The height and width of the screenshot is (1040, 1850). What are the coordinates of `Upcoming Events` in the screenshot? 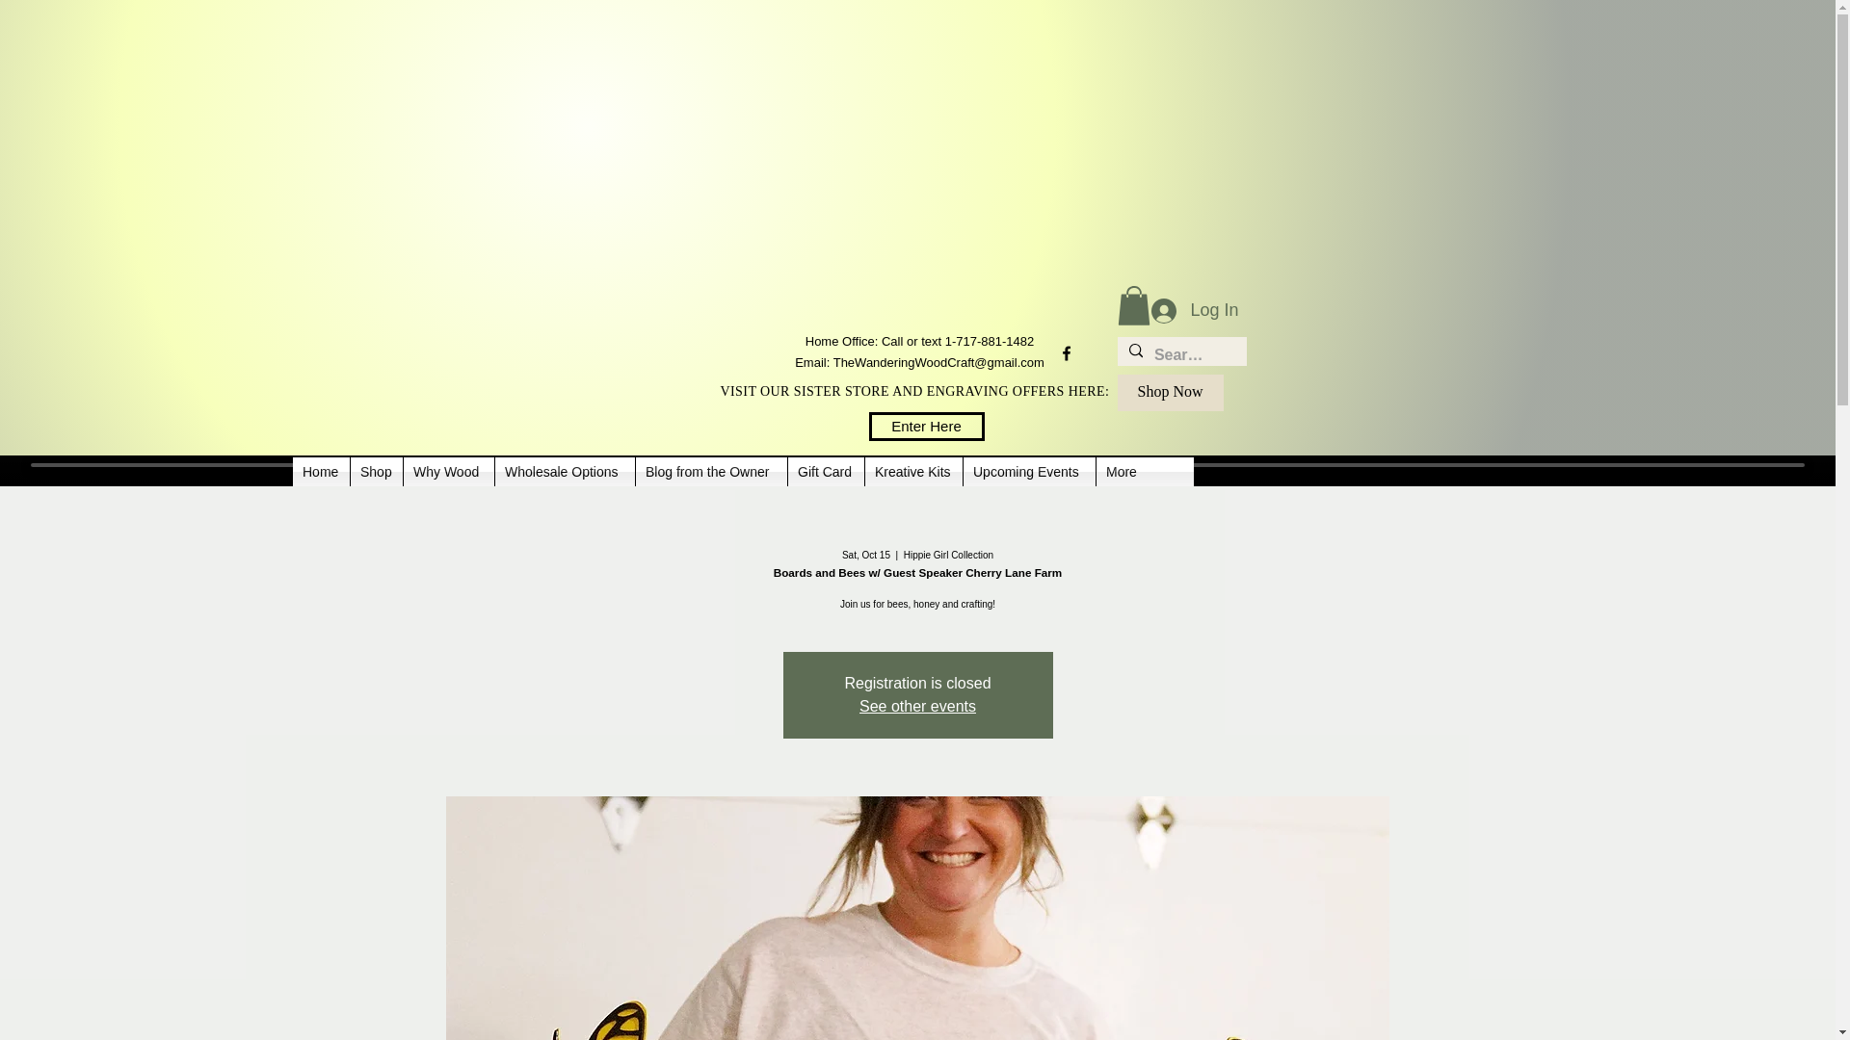 It's located at (1029, 472).